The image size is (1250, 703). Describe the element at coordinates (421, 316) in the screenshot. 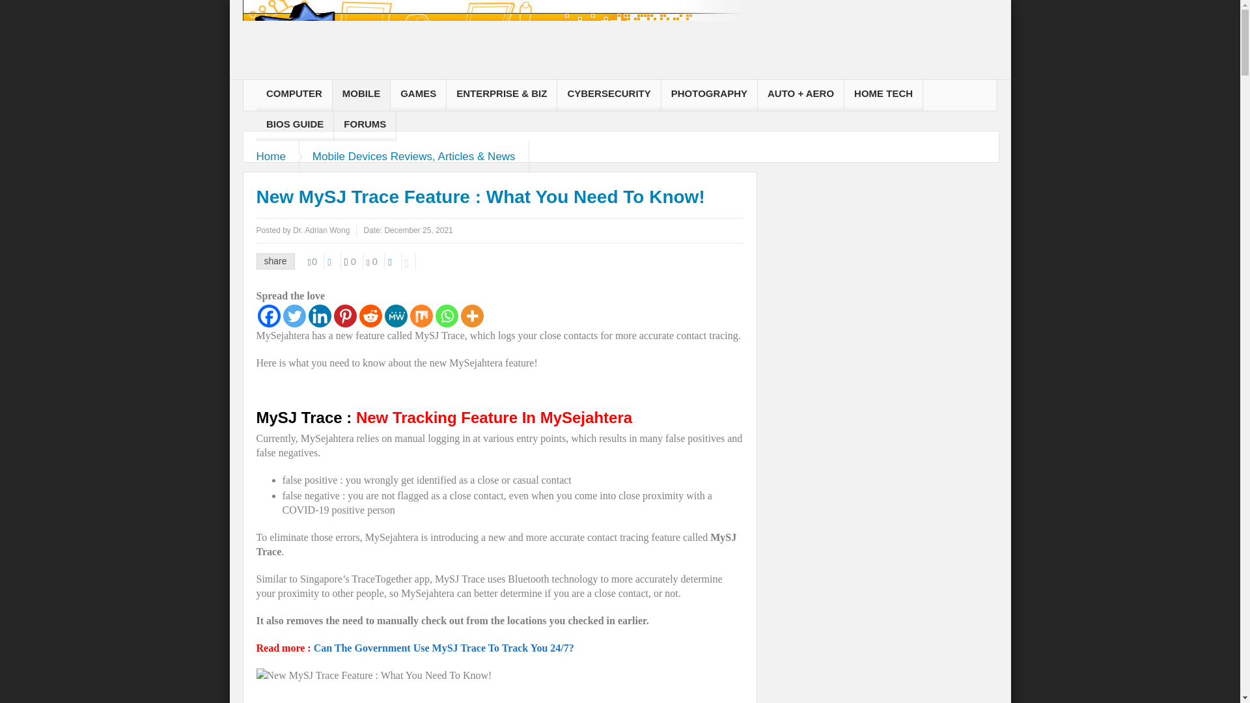

I see `Mix` at that location.